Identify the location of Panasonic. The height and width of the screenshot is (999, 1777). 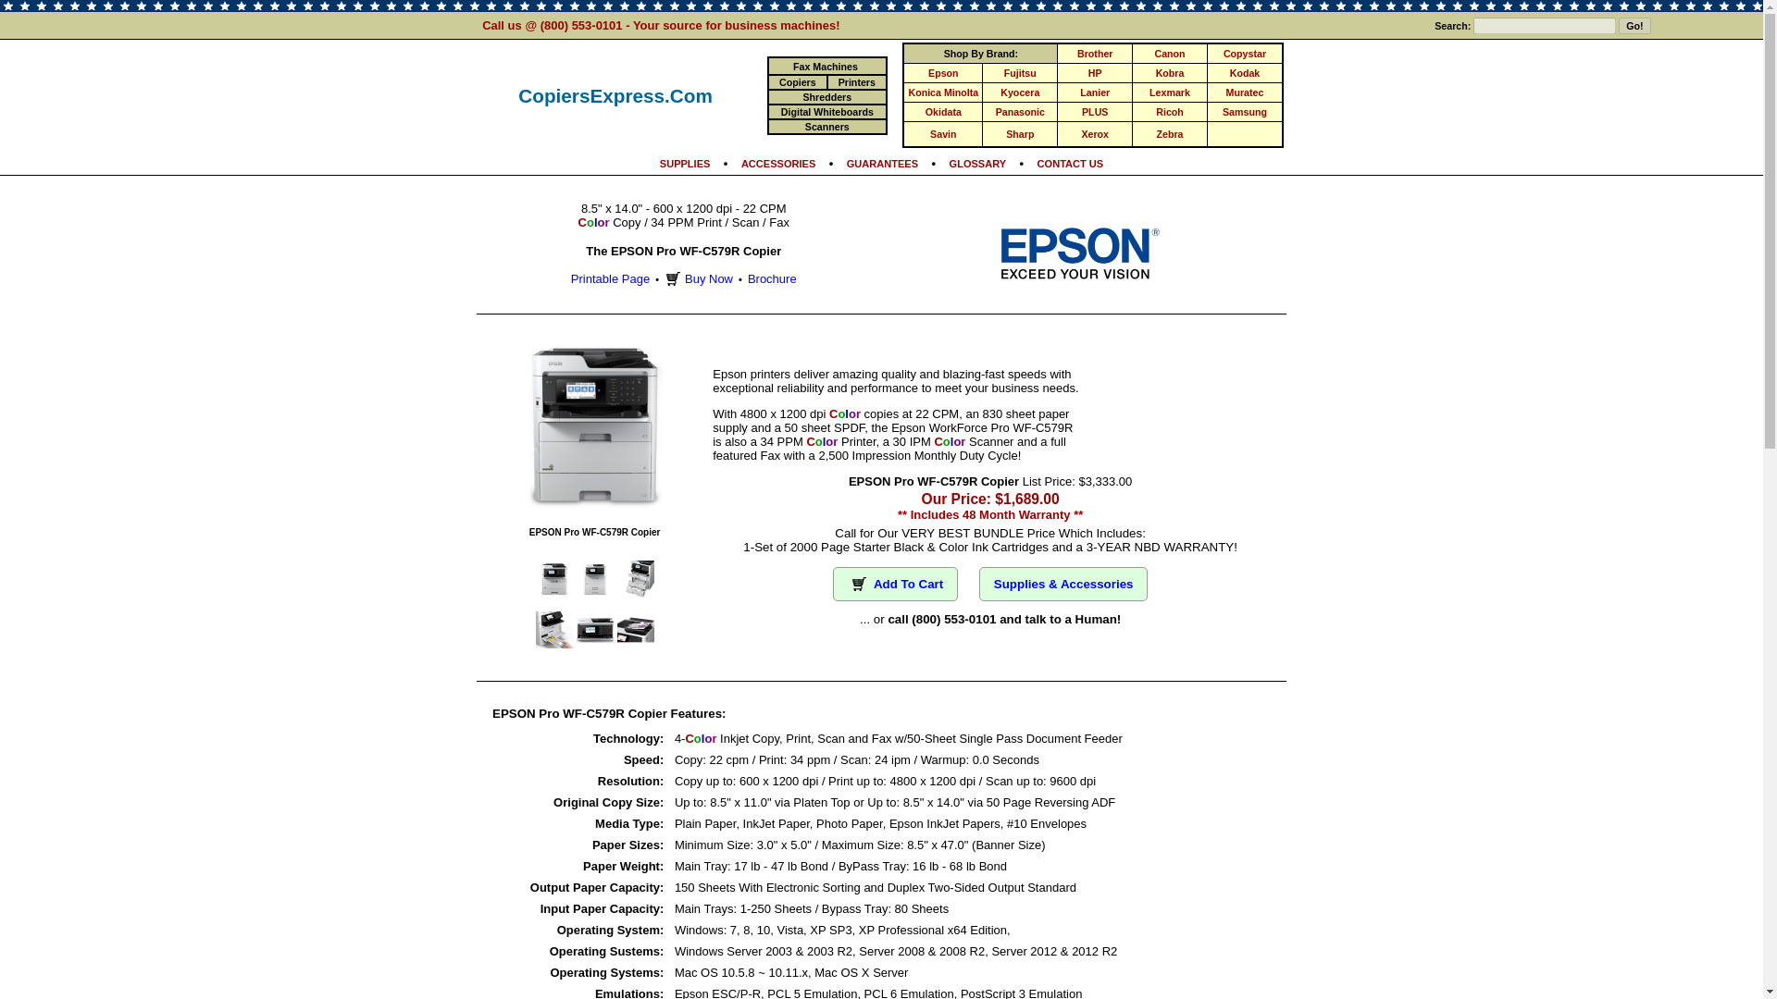
(1020, 111).